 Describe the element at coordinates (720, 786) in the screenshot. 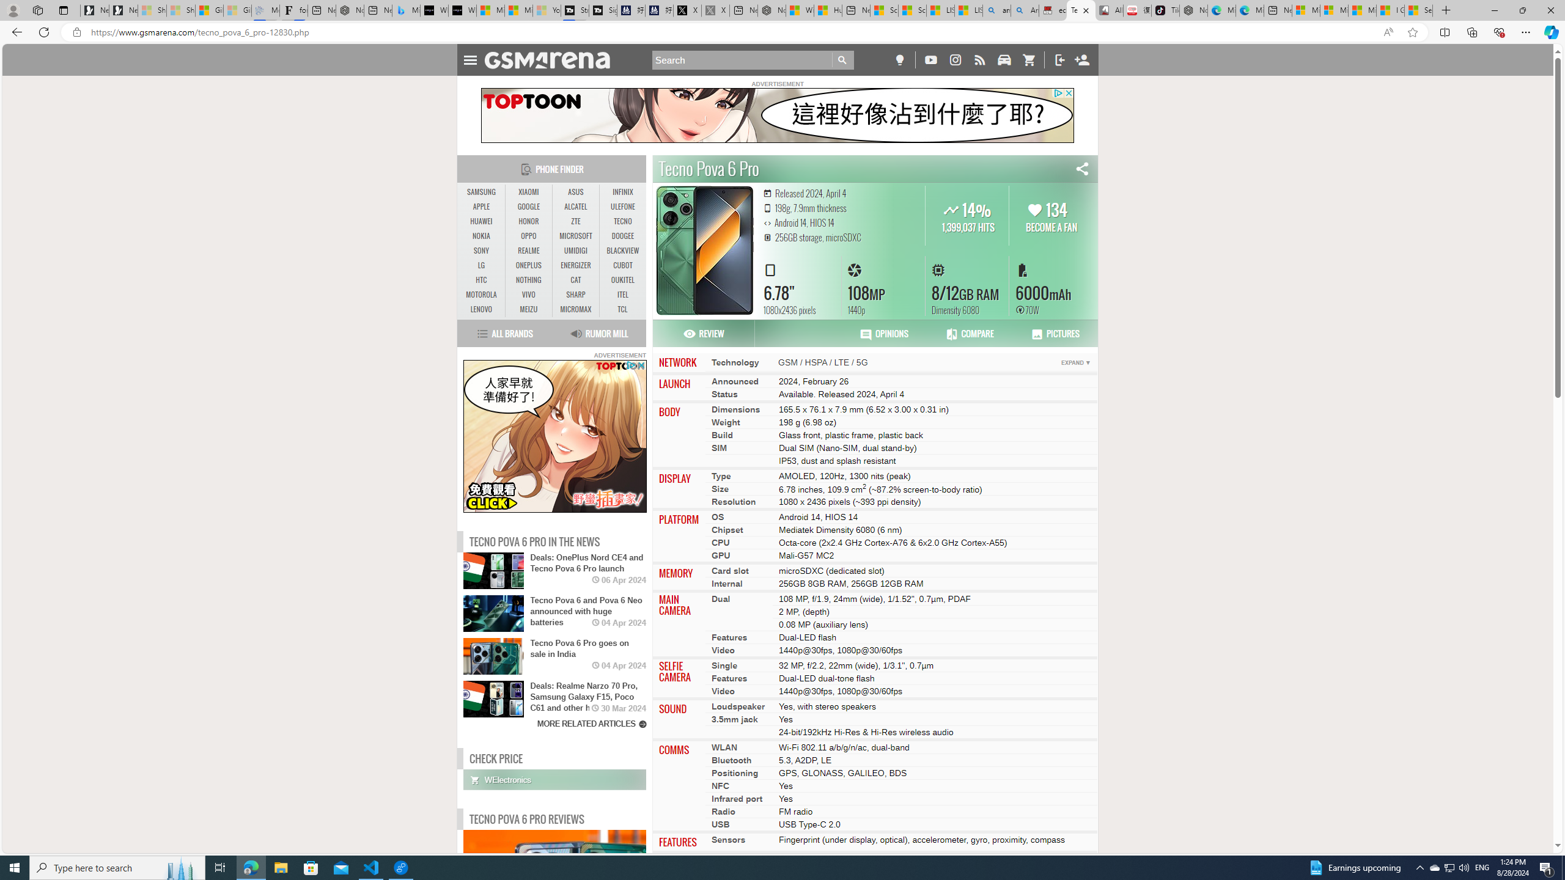

I see `NFC` at that location.